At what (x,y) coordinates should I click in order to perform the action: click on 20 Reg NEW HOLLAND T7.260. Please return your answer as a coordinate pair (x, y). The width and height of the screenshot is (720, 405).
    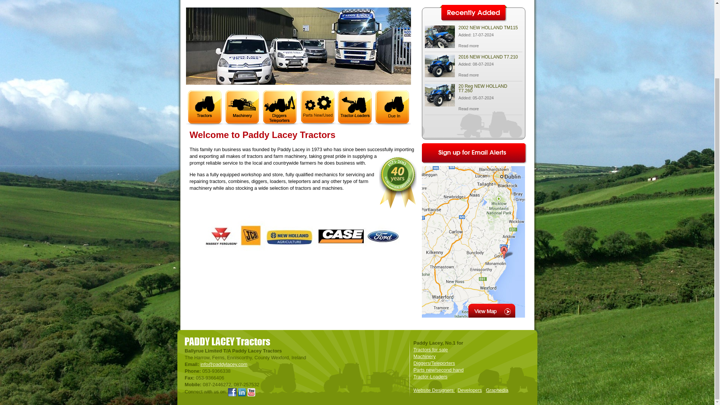
    Looking at the image, I should click on (468, 109).